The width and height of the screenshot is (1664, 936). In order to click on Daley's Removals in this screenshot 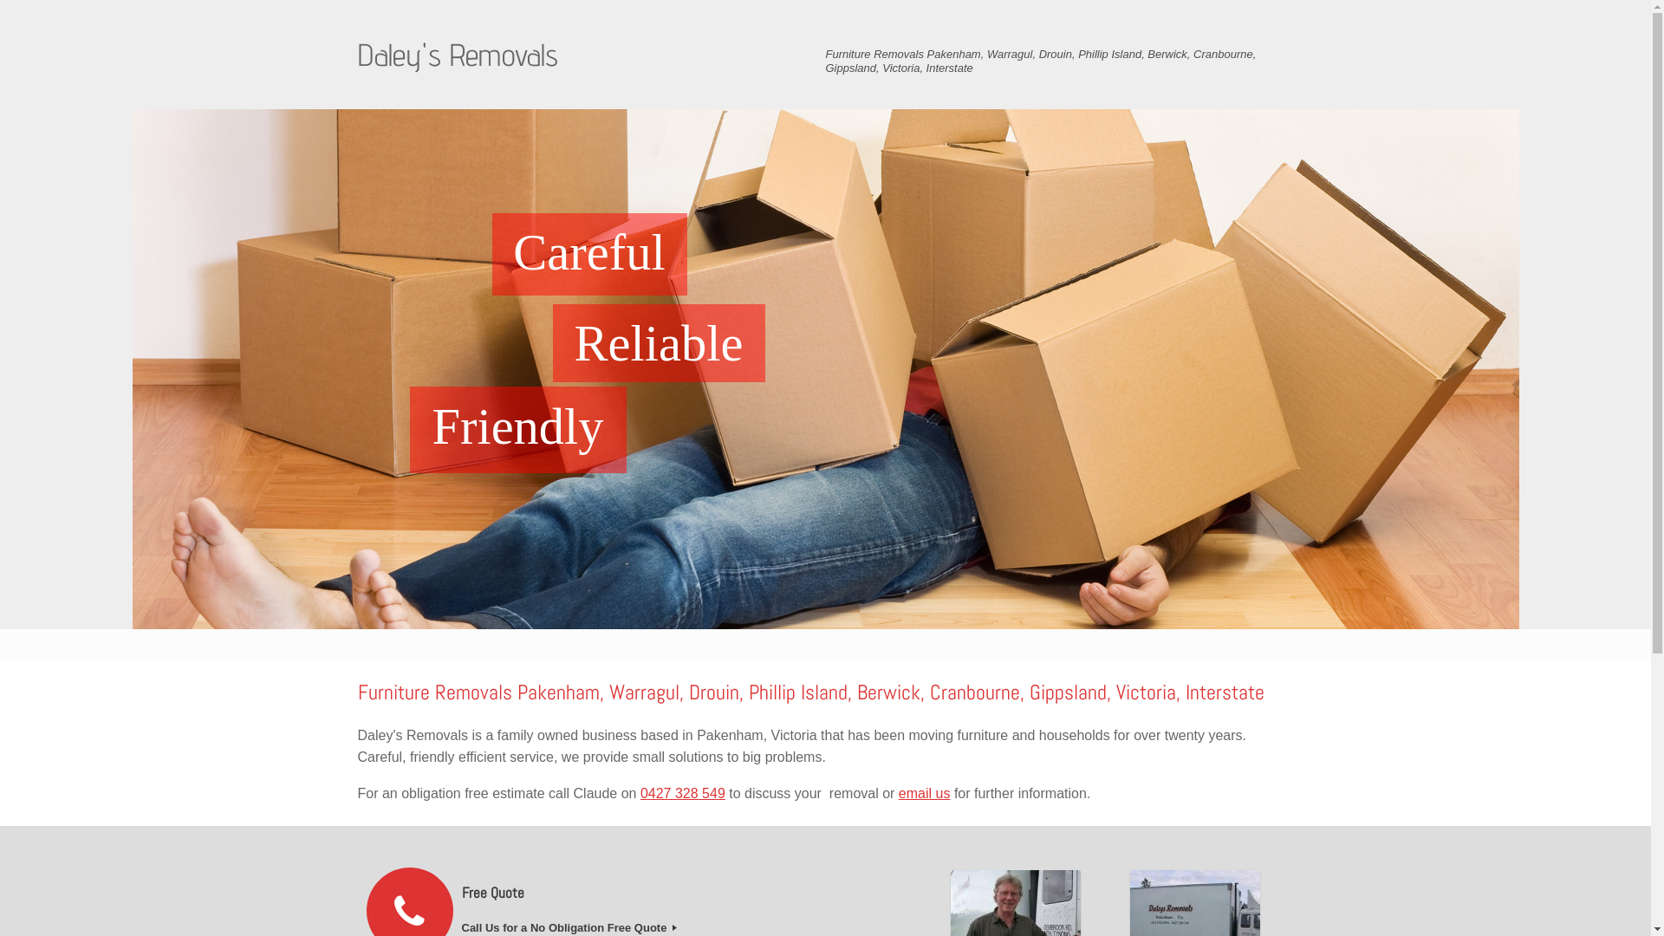, I will do `click(458, 55)`.